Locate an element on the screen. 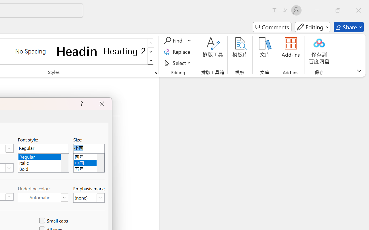 The width and height of the screenshot is (369, 230). Heading 1 is located at coordinates (77, 51).